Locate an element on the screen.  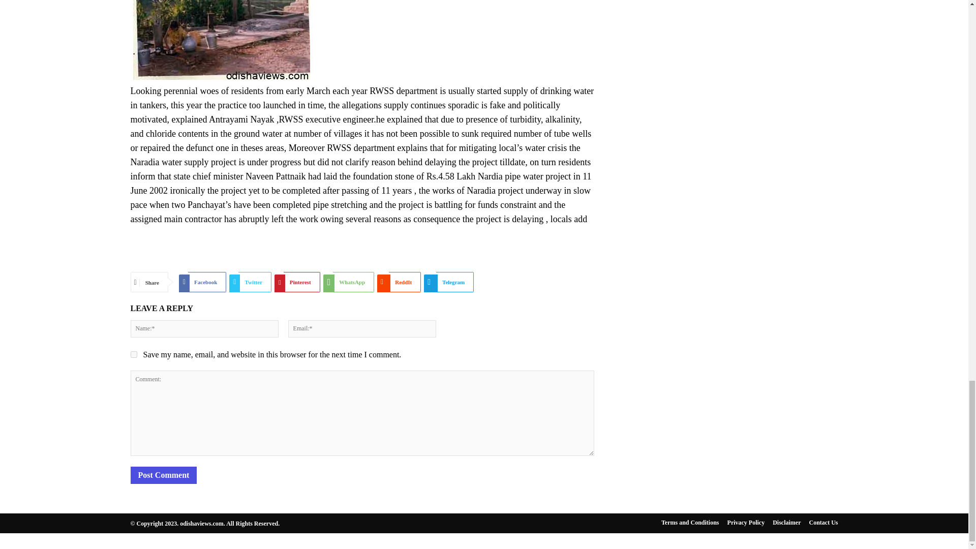
Pinterest is located at coordinates (297, 282).